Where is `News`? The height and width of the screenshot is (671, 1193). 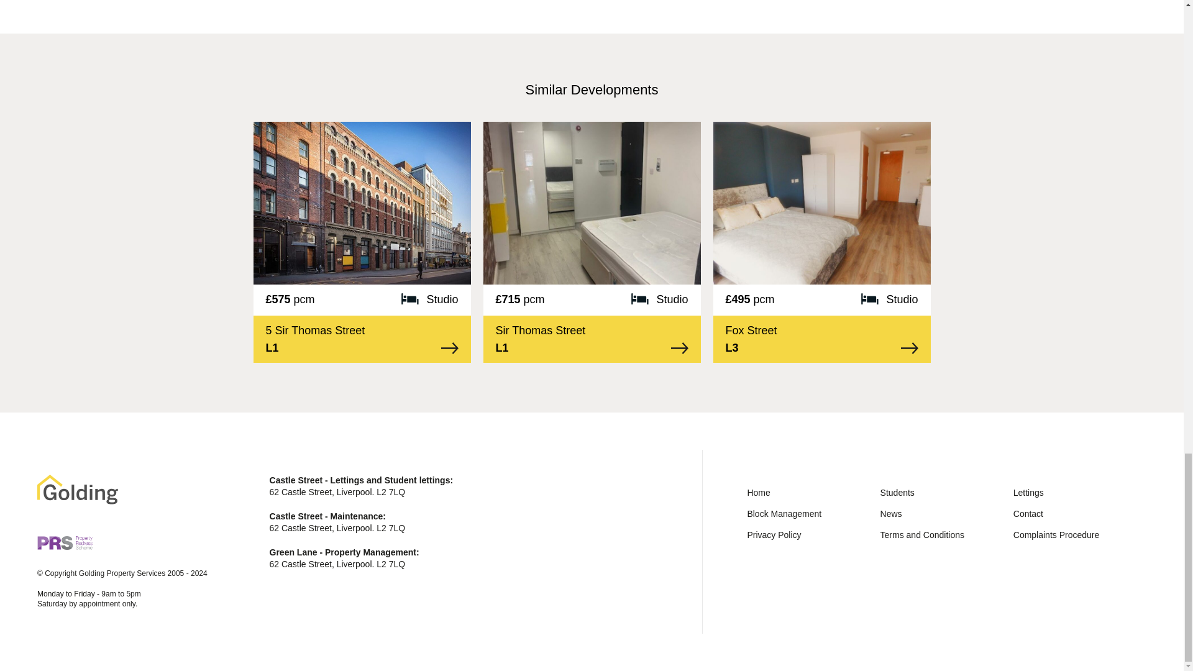
News is located at coordinates (891, 513).